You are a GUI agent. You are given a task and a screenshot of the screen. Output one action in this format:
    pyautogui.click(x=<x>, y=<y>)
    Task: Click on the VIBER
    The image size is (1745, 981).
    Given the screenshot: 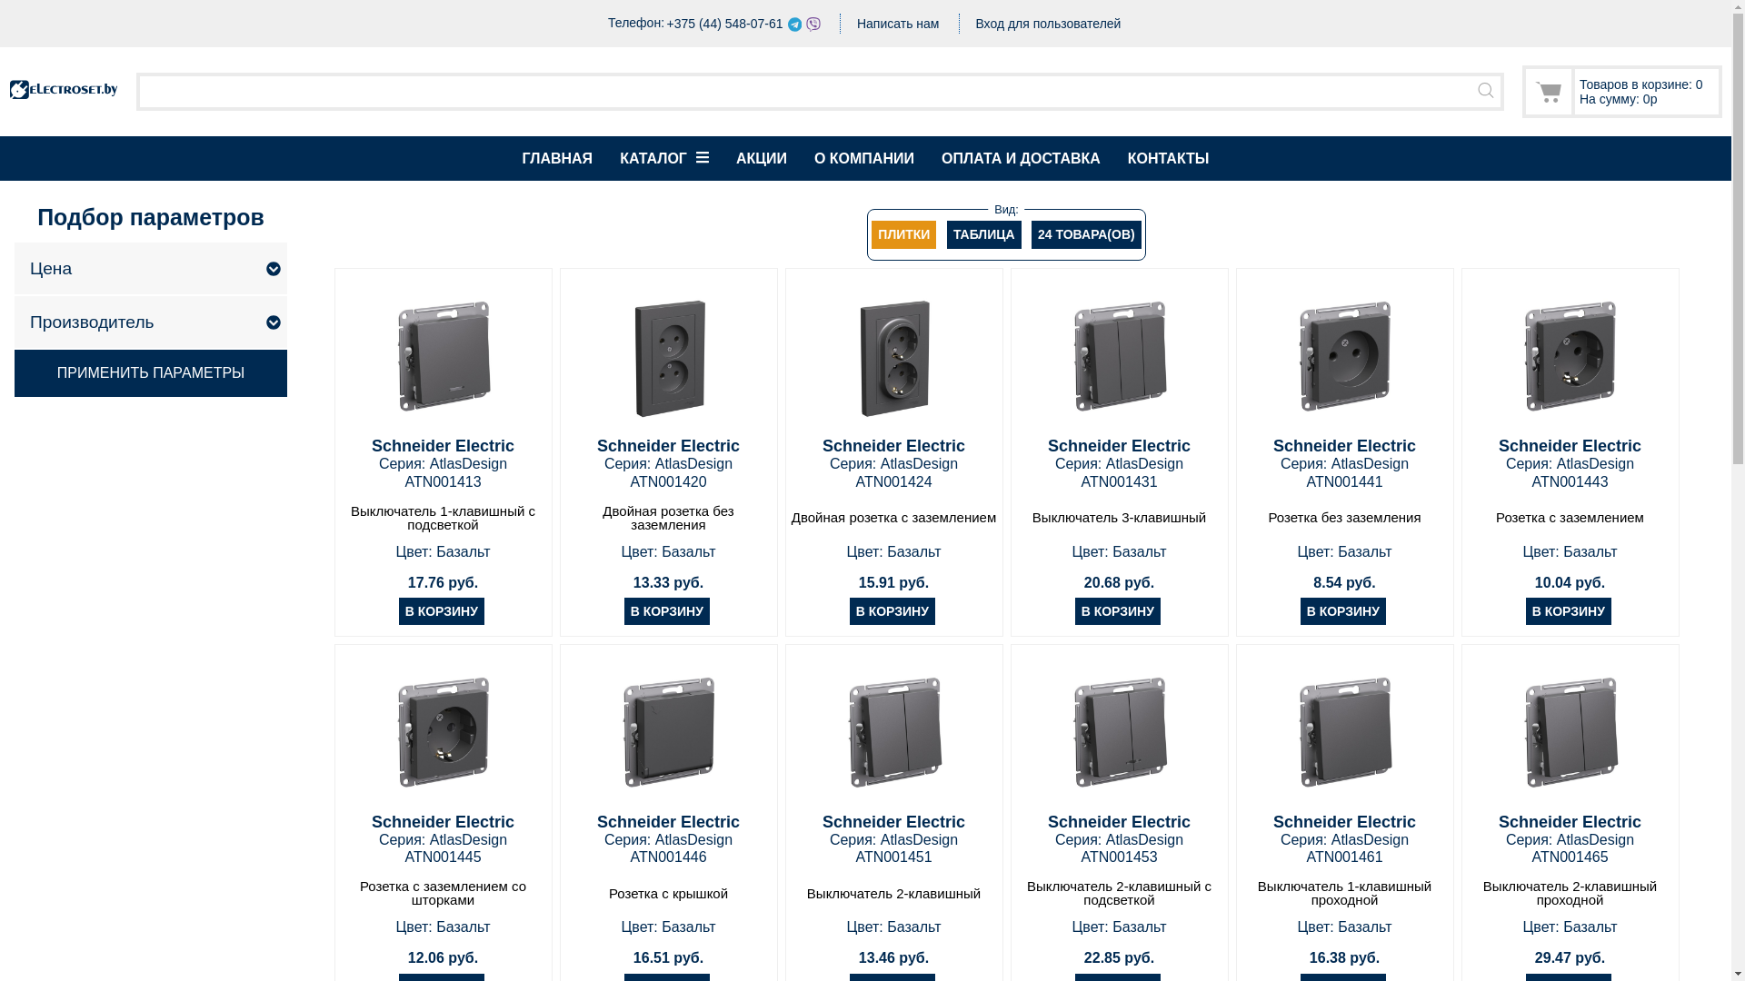 What is the action you would take?
    pyautogui.click(x=813, y=24)
    